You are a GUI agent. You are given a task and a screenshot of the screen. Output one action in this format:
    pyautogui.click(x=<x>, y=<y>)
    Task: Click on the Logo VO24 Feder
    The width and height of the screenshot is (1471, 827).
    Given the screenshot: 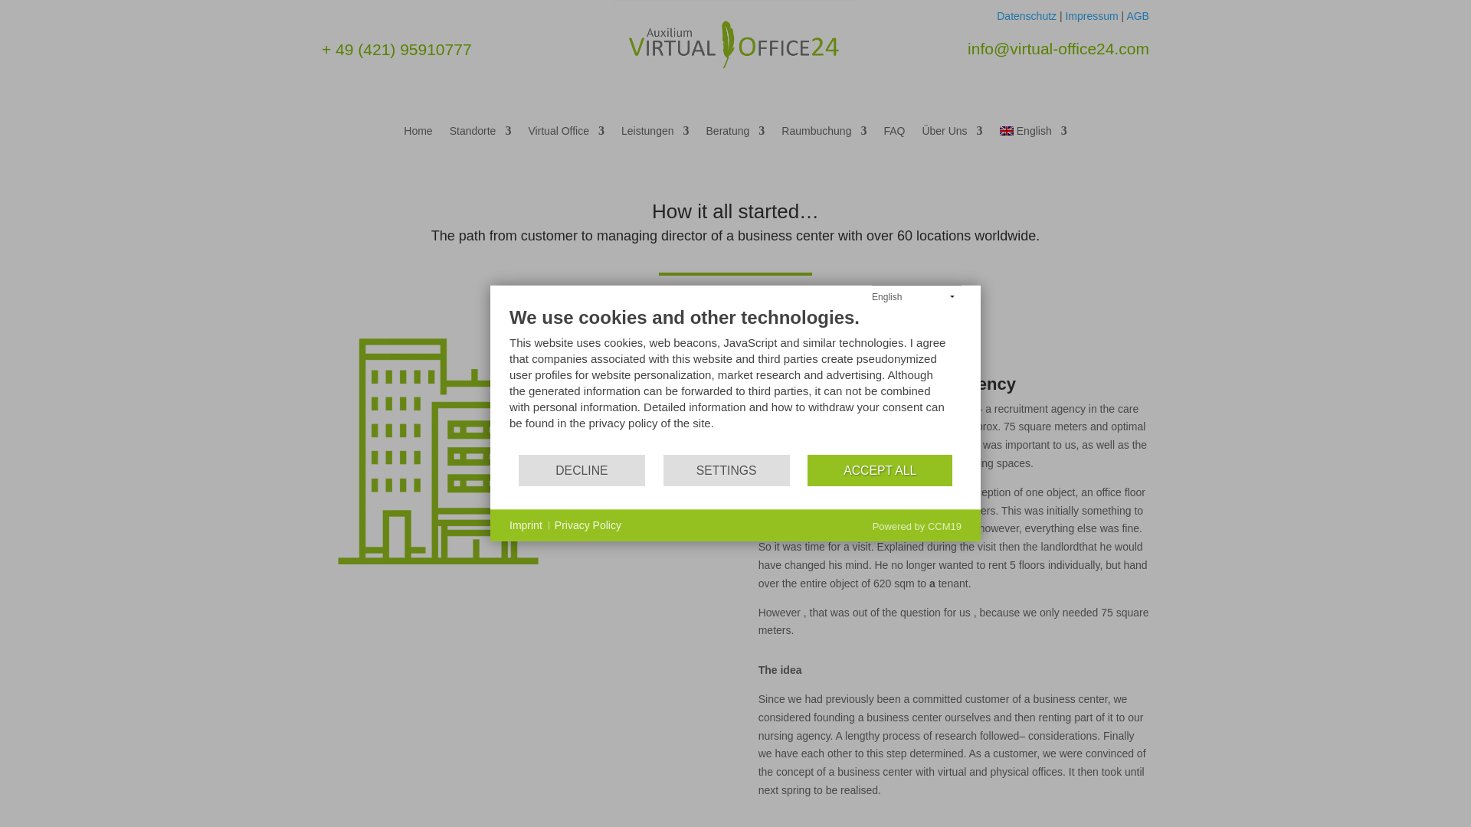 What is the action you would take?
    pyautogui.click(x=735, y=44)
    